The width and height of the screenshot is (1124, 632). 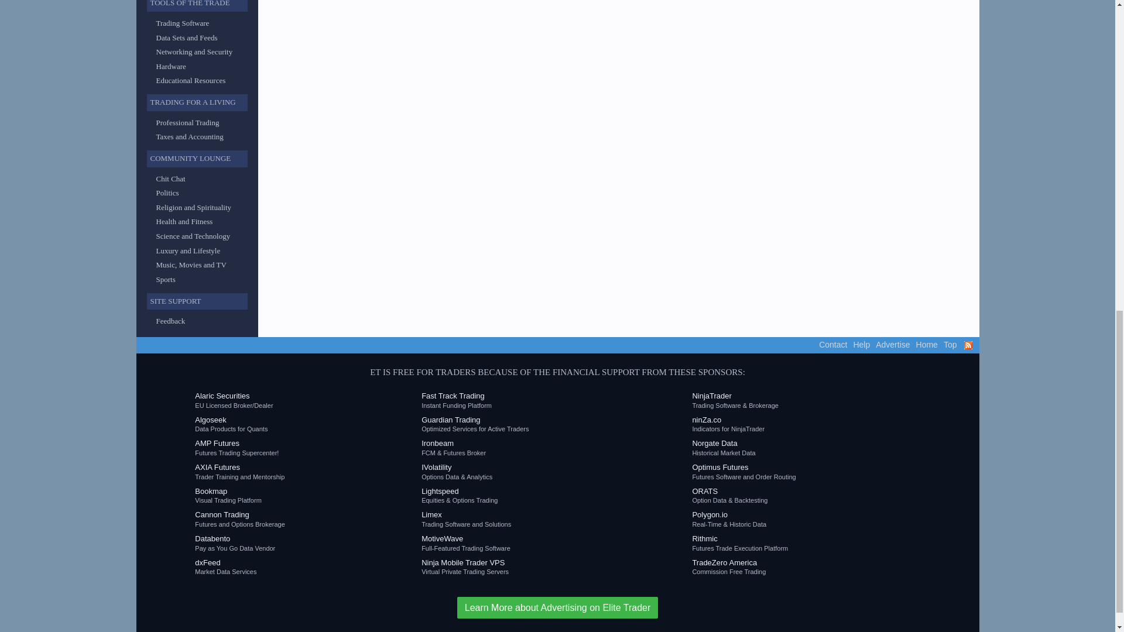 What do you see at coordinates (170, 179) in the screenshot?
I see `Chit Chat` at bounding box center [170, 179].